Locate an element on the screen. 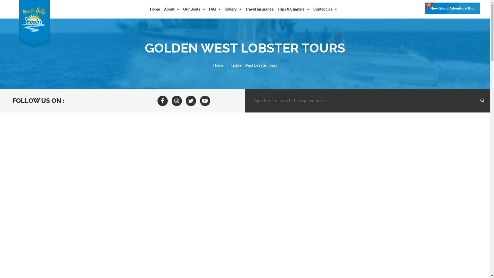 The image size is (494, 278). Search is located at coordinates (362, 101).